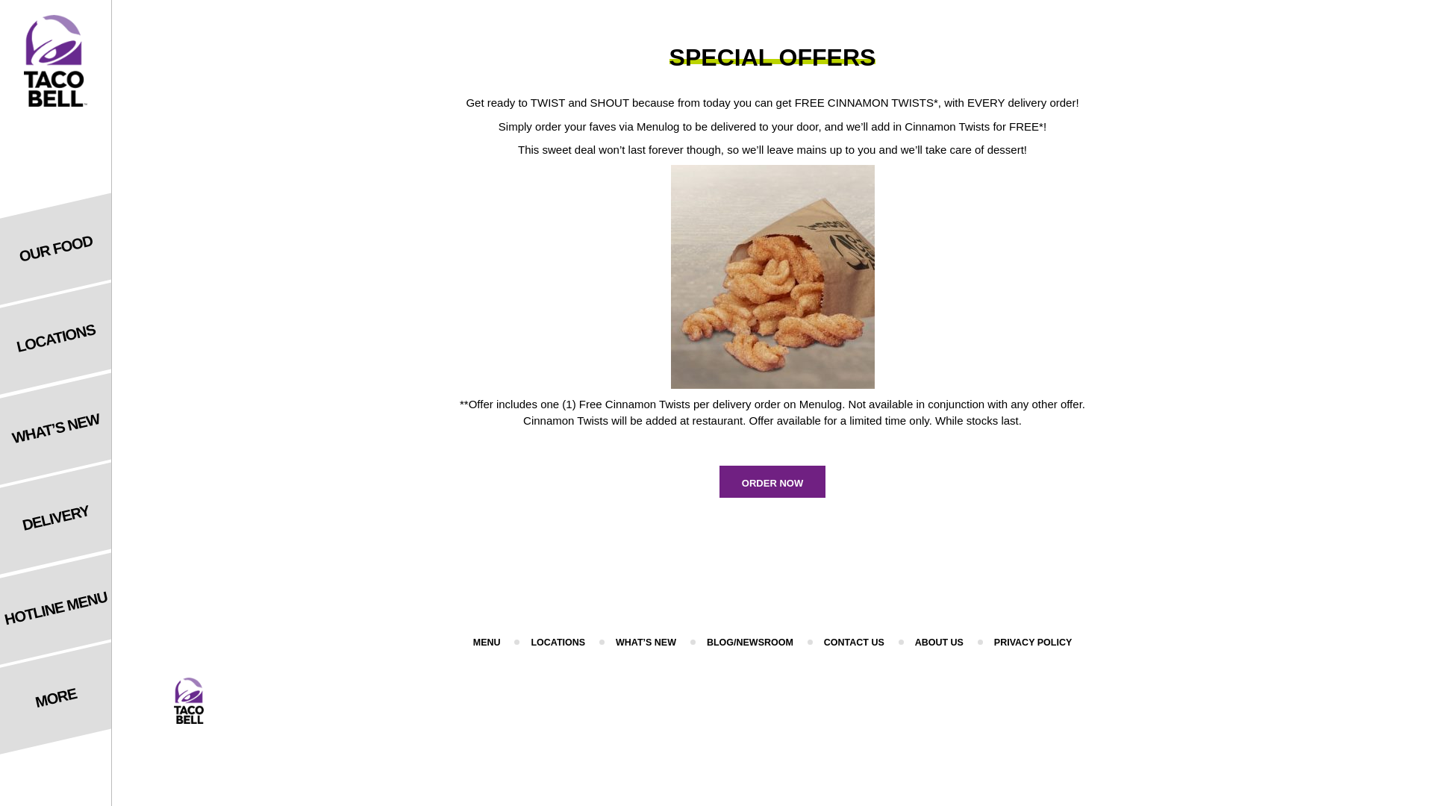 This screenshot has height=806, width=1433. What do you see at coordinates (939, 643) in the screenshot?
I see `ABOUT US` at bounding box center [939, 643].